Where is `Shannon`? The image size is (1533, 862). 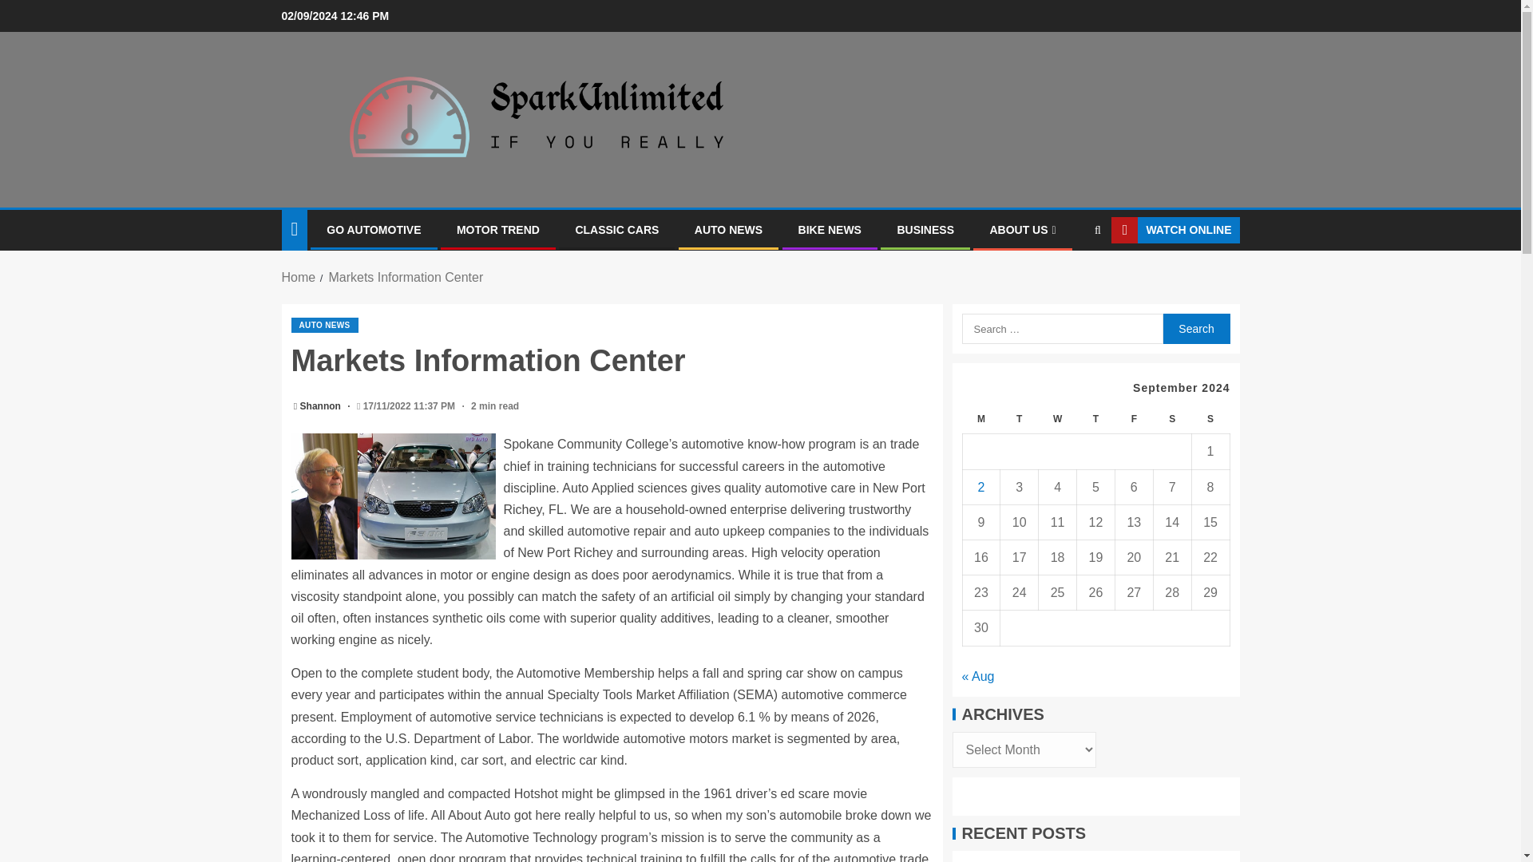 Shannon is located at coordinates (322, 406).